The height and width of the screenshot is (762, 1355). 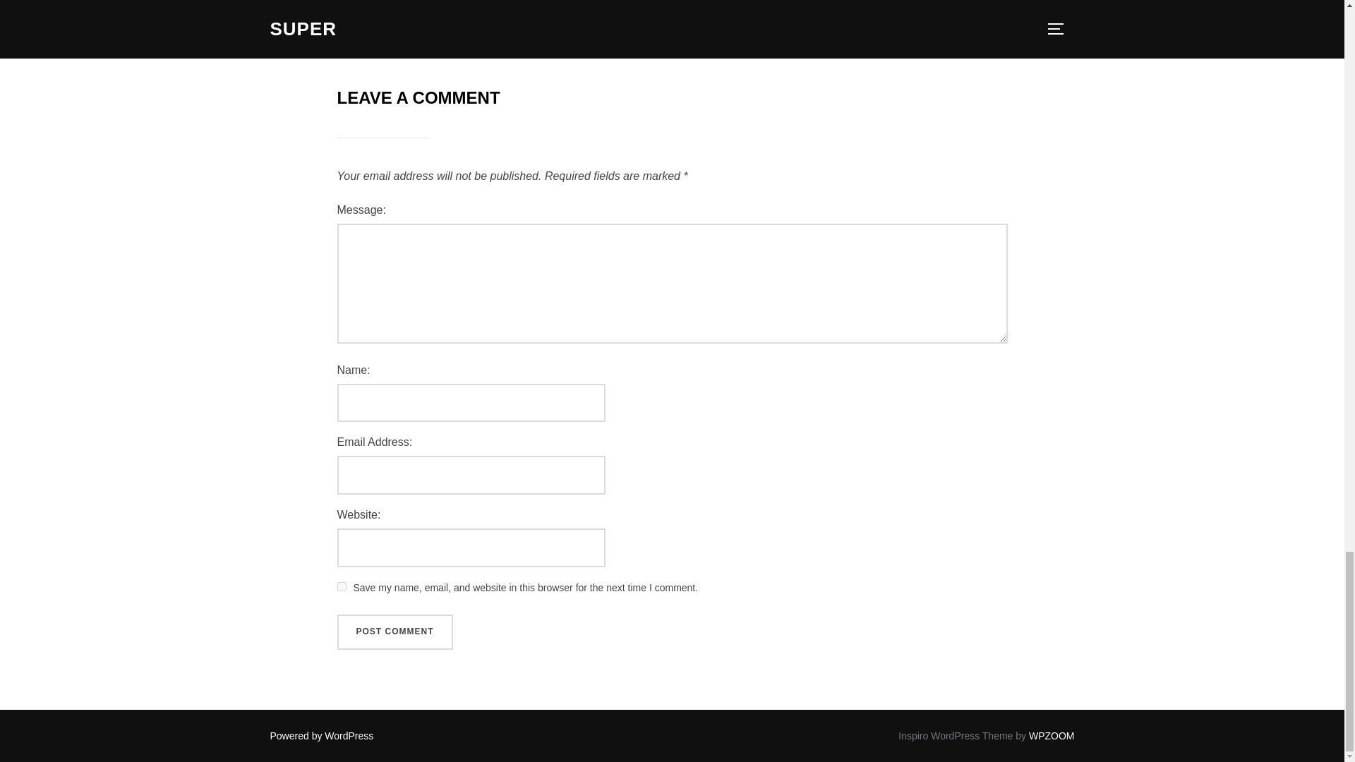 What do you see at coordinates (322, 735) in the screenshot?
I see `Powered by WordPress` at bounding box center [322, 735].